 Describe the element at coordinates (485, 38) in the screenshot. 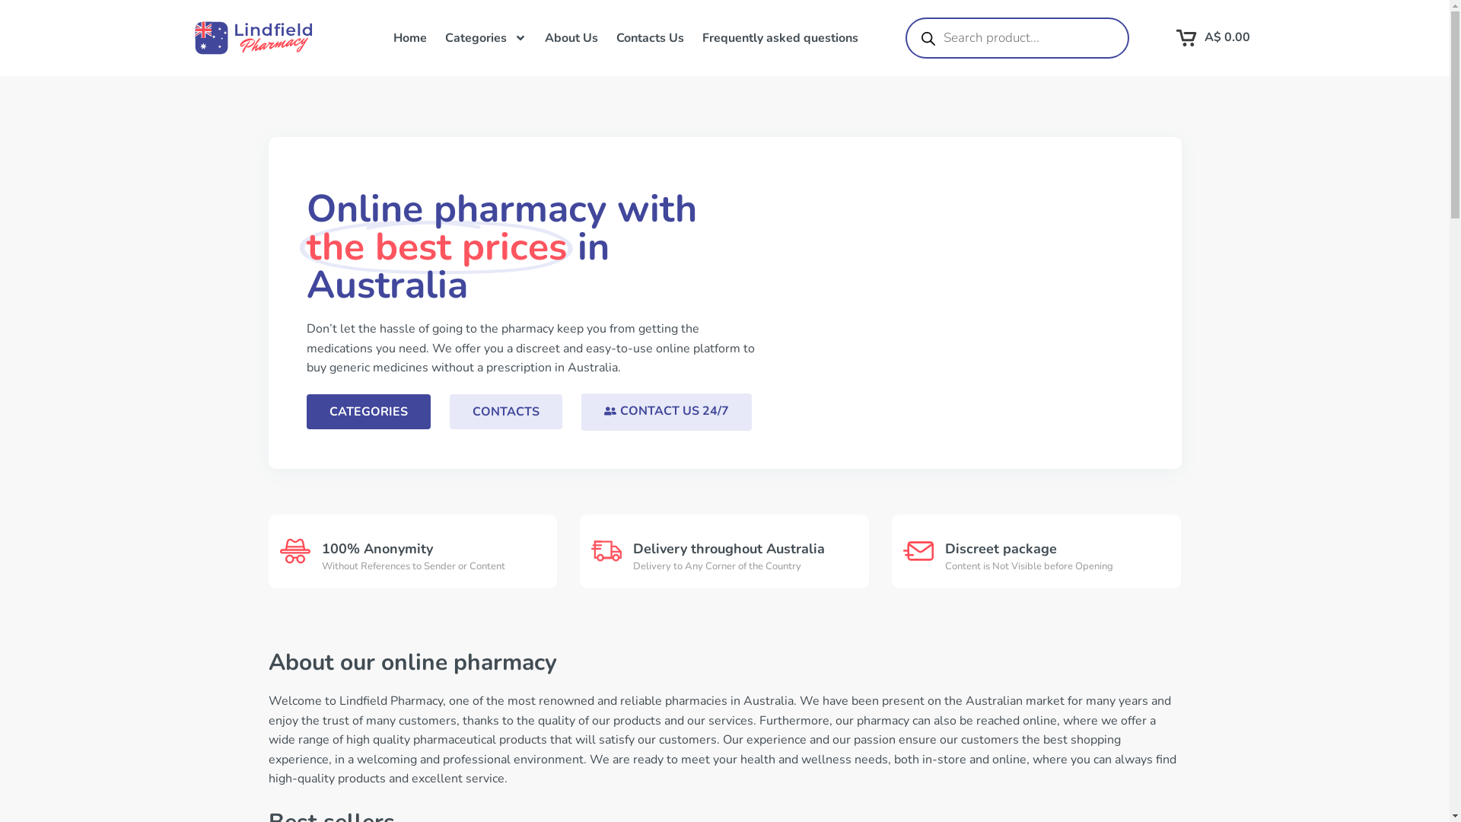

I see `Categories` at that location.